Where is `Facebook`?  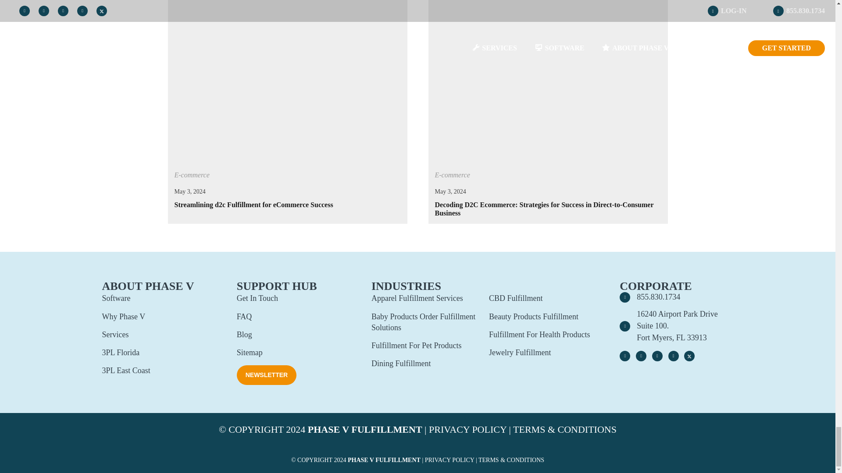
Facebook is located at coordinates (641, 356).